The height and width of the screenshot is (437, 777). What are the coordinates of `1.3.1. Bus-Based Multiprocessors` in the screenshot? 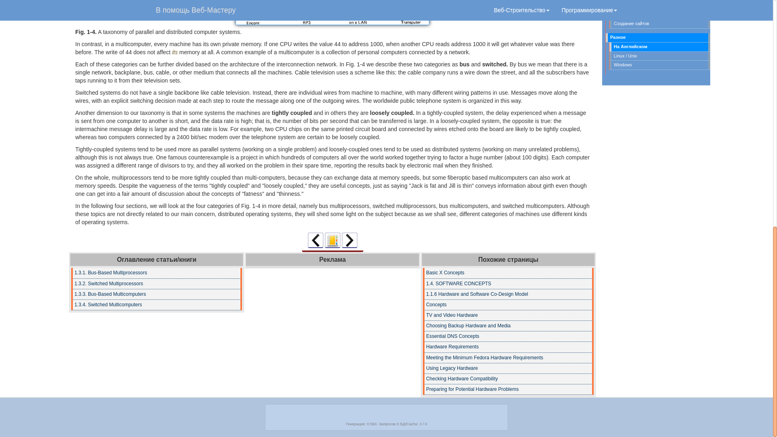 It's located at (156, 273).